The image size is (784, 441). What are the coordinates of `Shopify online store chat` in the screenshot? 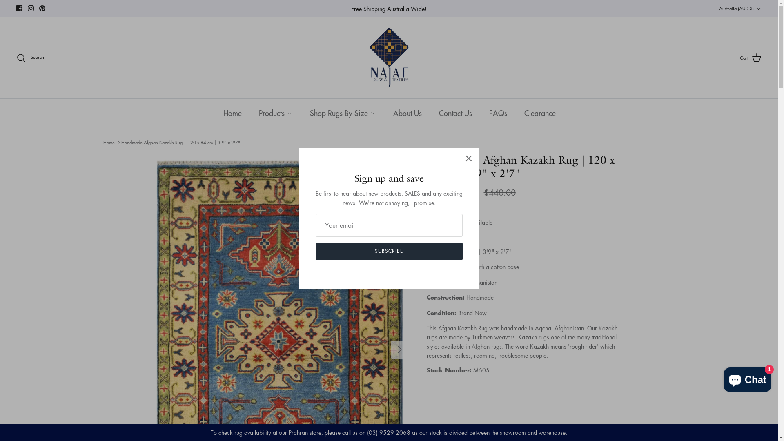 It's located at (747, 378).